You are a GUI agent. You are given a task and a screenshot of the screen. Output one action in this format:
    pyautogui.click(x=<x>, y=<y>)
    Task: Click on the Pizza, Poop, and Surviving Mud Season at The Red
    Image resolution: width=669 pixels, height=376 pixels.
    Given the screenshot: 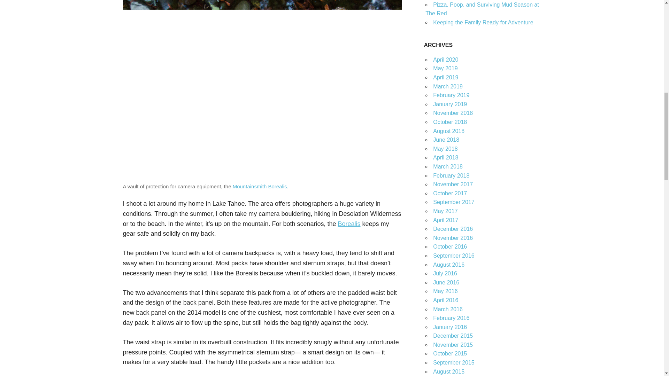 What is the action you would take?
    pyautogui.click(x=482, y=9)
    